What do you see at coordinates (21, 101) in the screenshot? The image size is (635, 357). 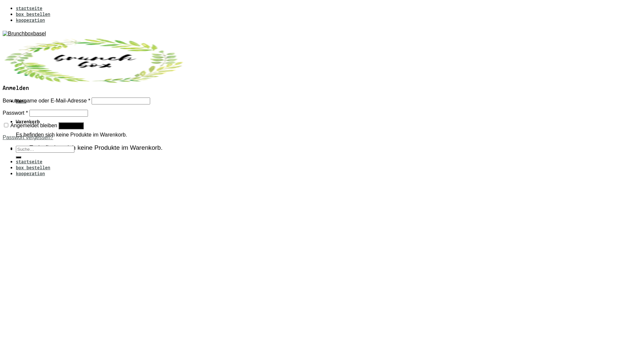 I see `Menu` at bounding box center [21, 101].